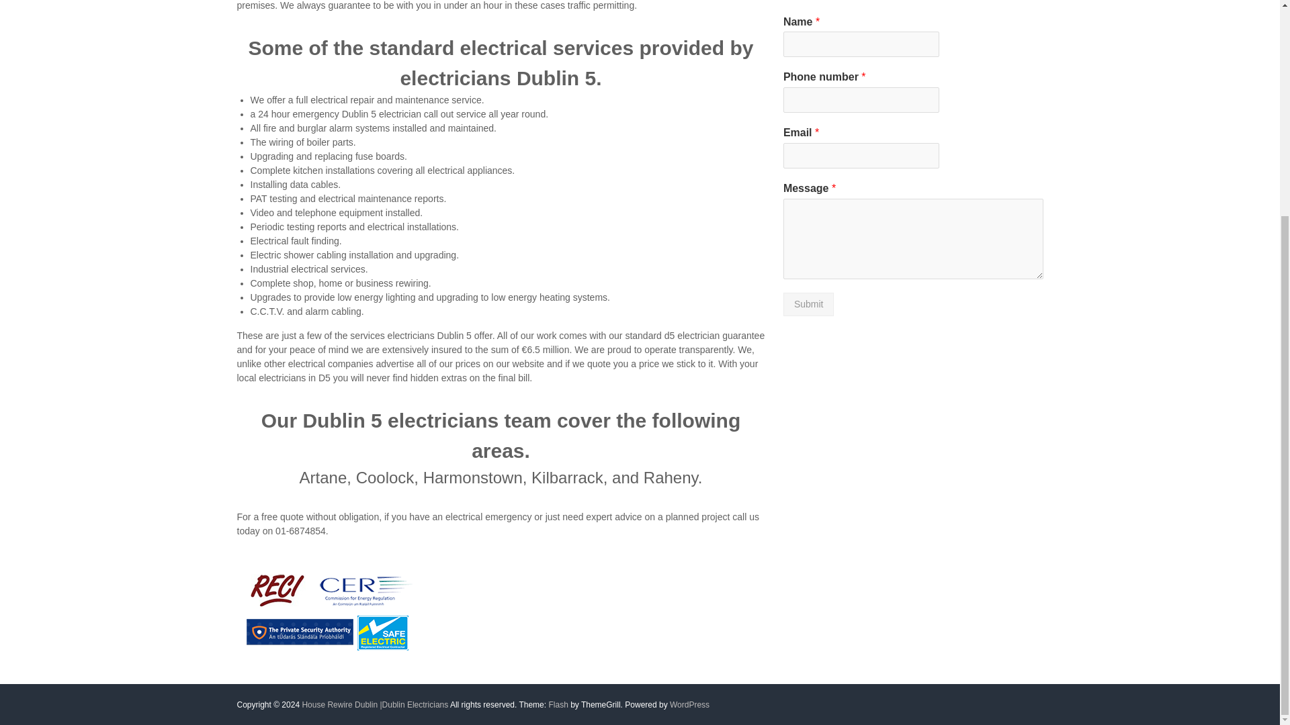  Describe the element at coordinates (558, 704) in the screenshot. I see `Flash` at that location.